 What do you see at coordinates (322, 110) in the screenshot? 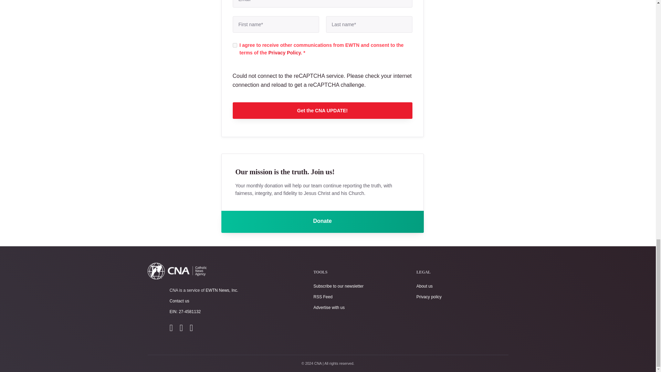
I see `Get the CNA UPDATE!` at bounding box center [322, 110].